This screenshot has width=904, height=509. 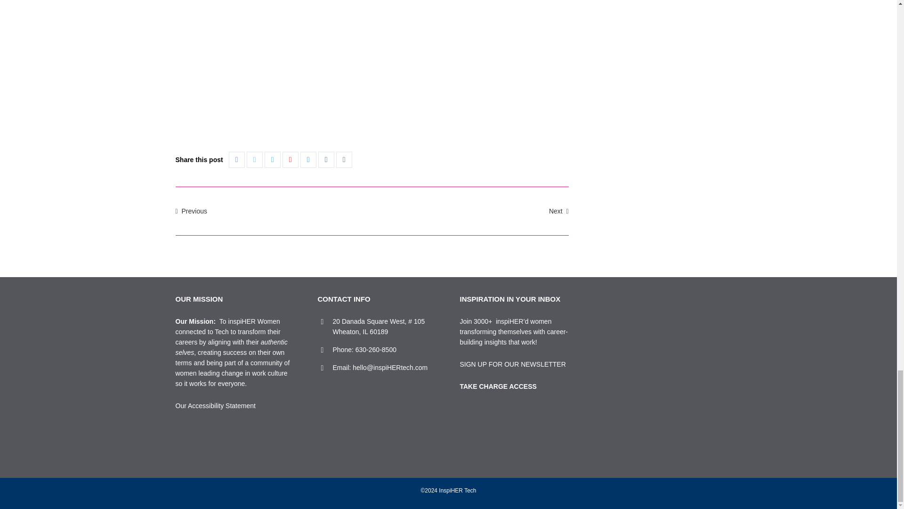 I want to click on Share on Reddit, so click(x=308, y=159).